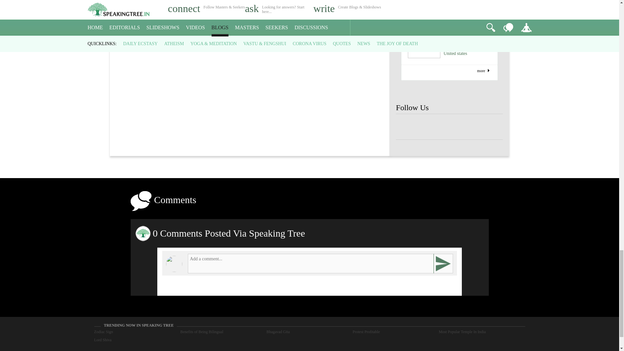 The width and height of the screenshot is (624, 351). What do you see at coordinates (492, 127) in the screenshot?
I see `Speaking Tree FaceBook` at bounding box center [492, 127].